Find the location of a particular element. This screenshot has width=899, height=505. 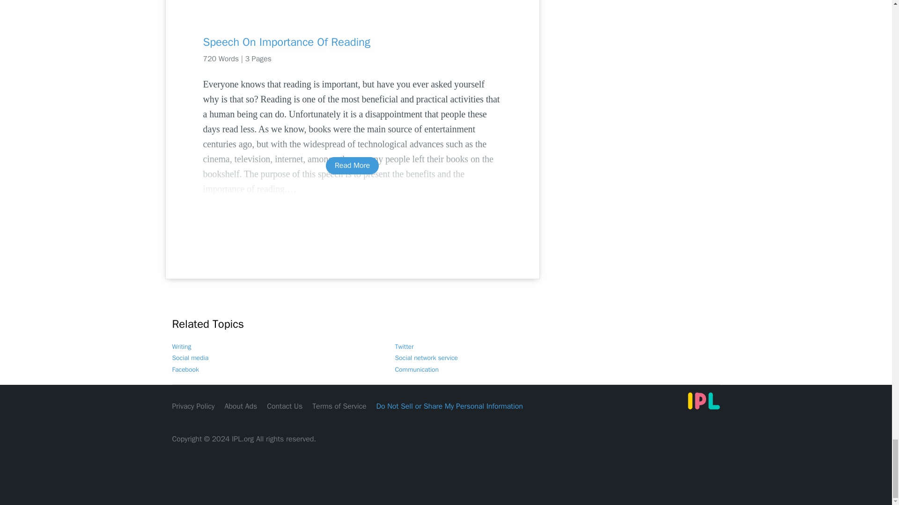

Terms of Service is located at coordinates (339, 406).